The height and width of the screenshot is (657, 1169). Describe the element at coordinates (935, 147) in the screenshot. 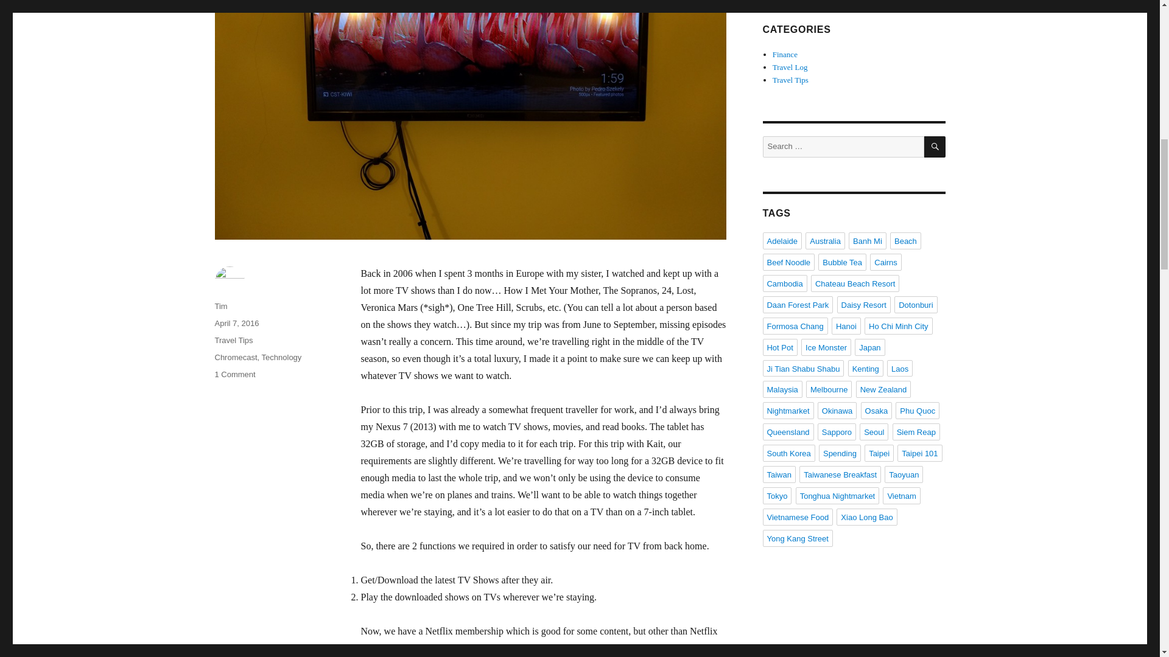

I see `SEARCH` at that location.